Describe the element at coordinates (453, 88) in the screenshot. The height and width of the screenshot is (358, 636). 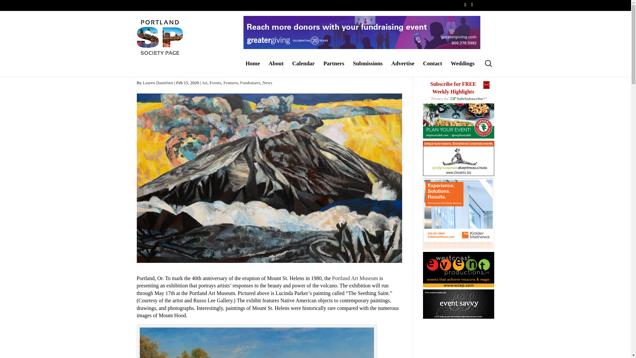
I see `Subscribe for FREE Weekly Highlights` at that location.